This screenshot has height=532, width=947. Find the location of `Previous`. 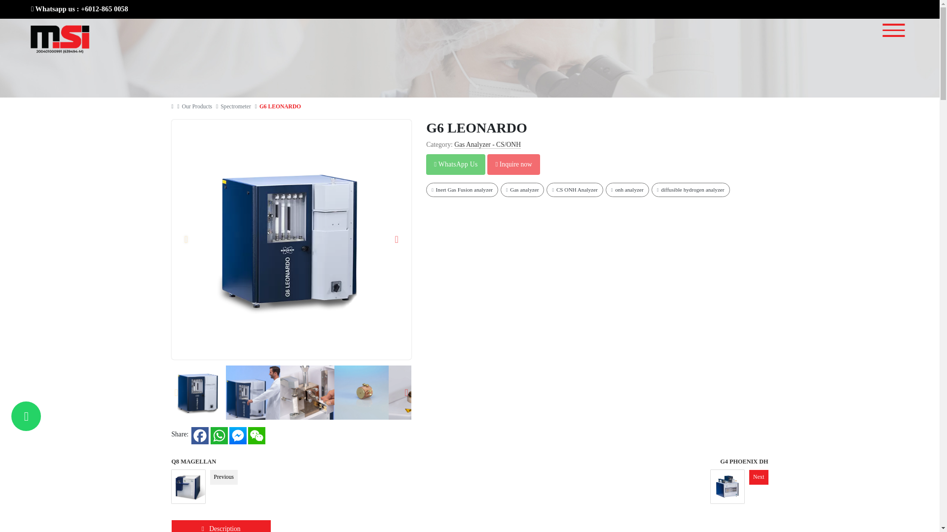

Previous is located at coordinates (177, 392).